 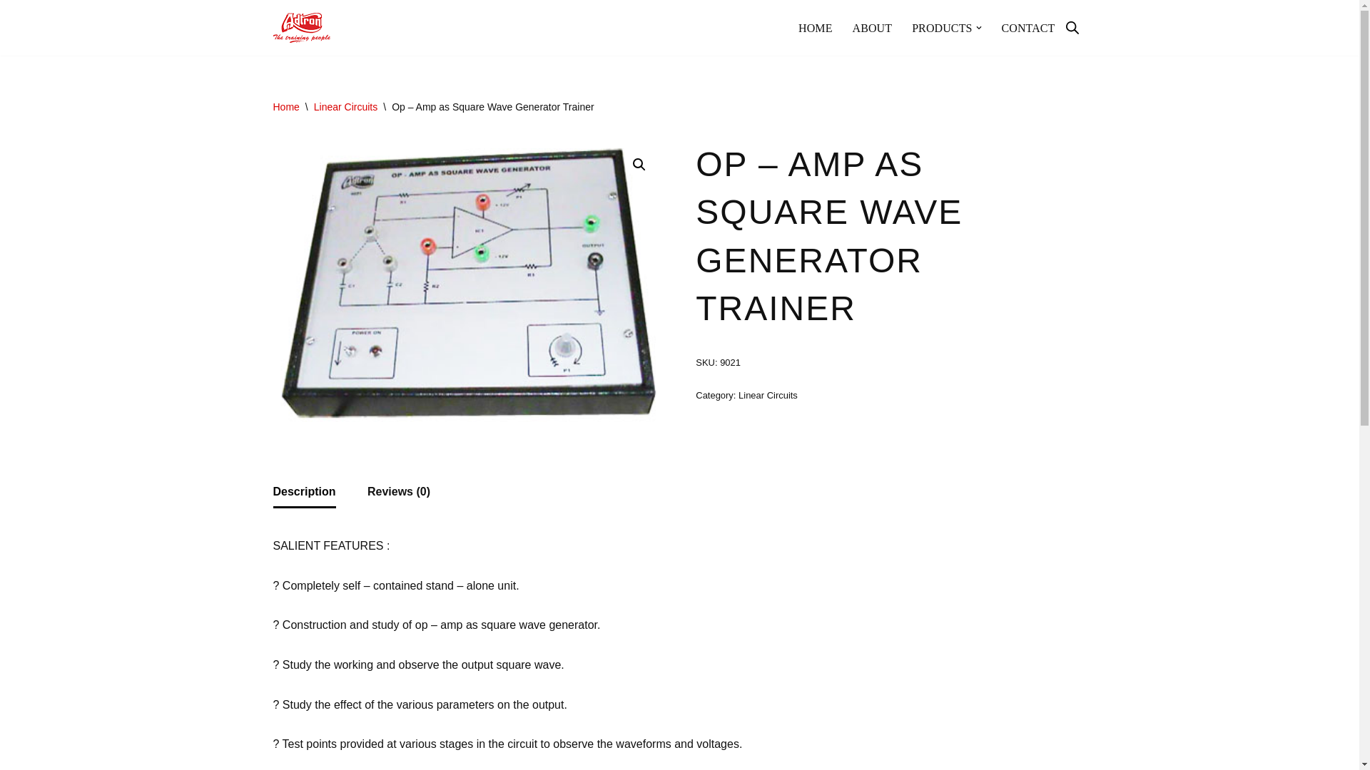 I want to click on Linear Circuits, so click(x=345, y=106).